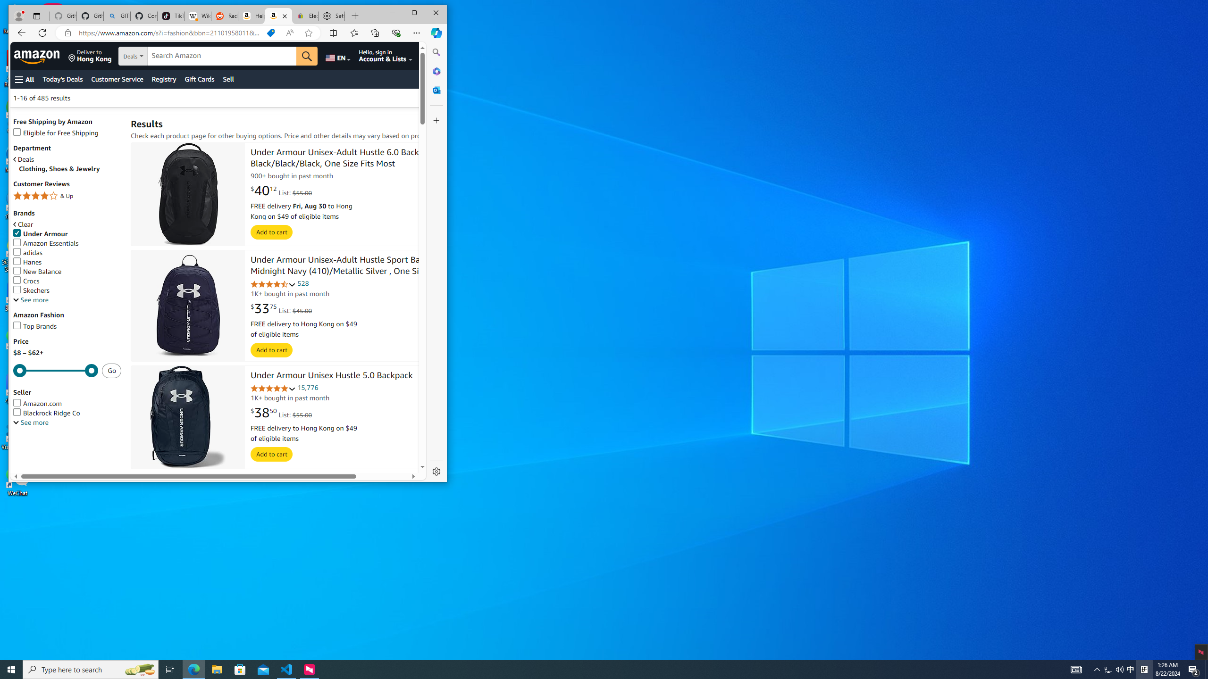  I want to click on Q2790: 100%, so click(452, 98).